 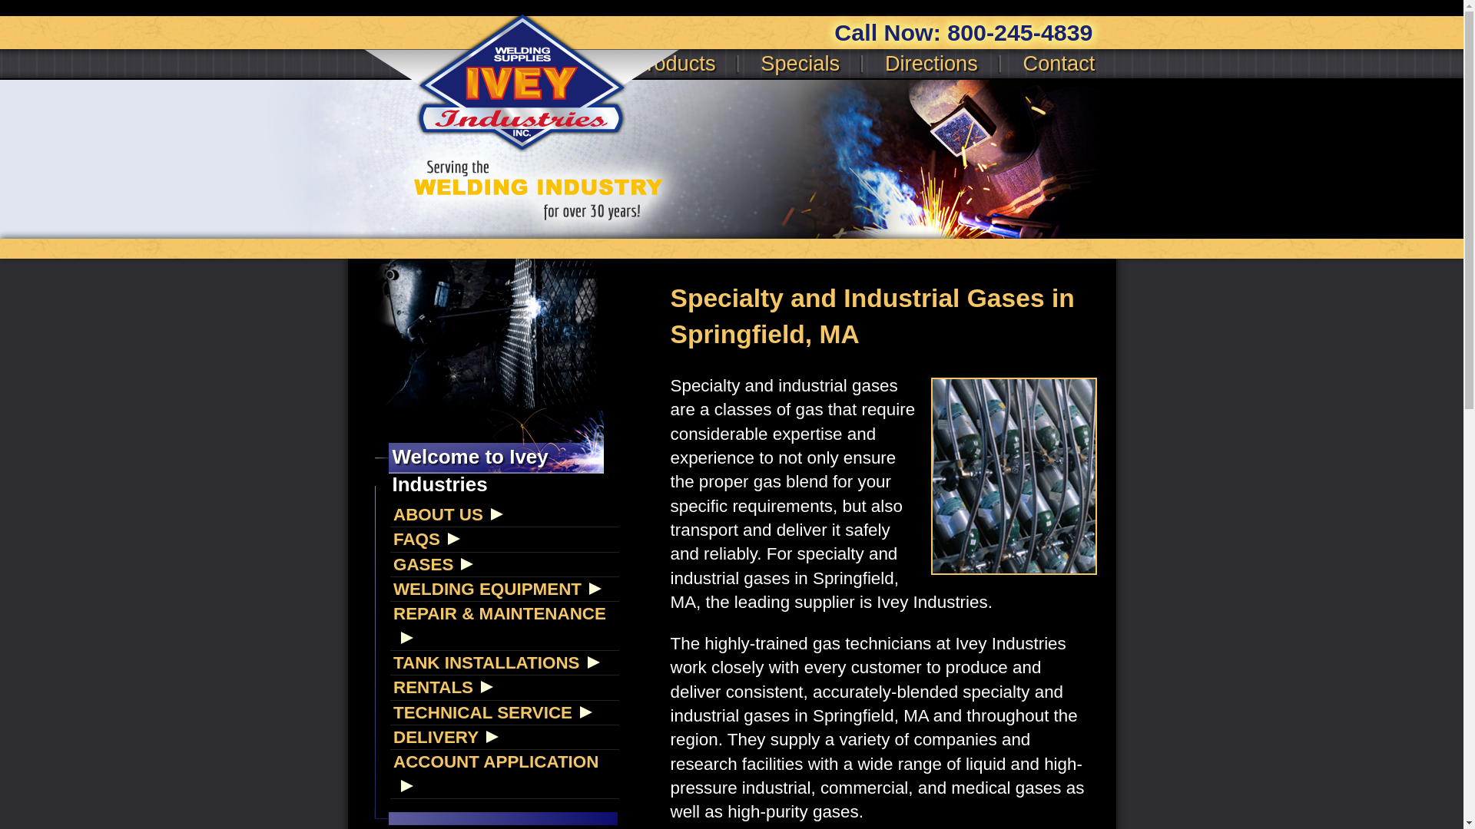 What do you see at coordinates (505, 589) in the screenshot?
I see `WELDING EQUIPMENT` at bounding box center [505, 589].